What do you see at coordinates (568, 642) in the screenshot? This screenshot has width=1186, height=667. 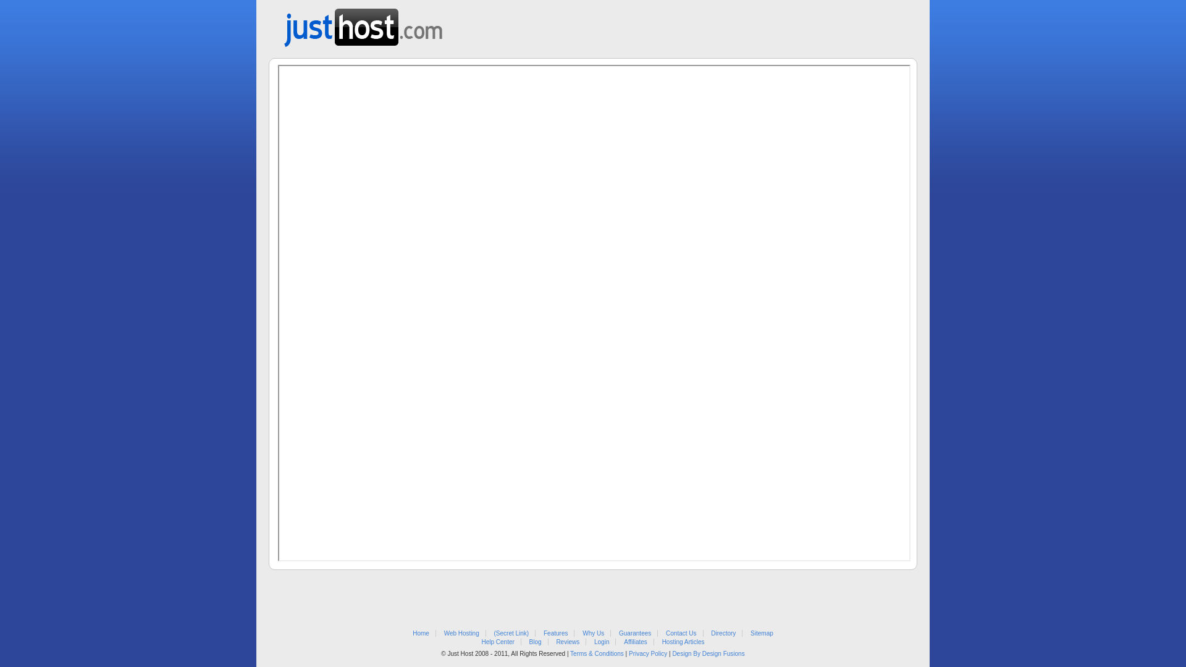 I see `Reviews` at bounding box center [568, 642].